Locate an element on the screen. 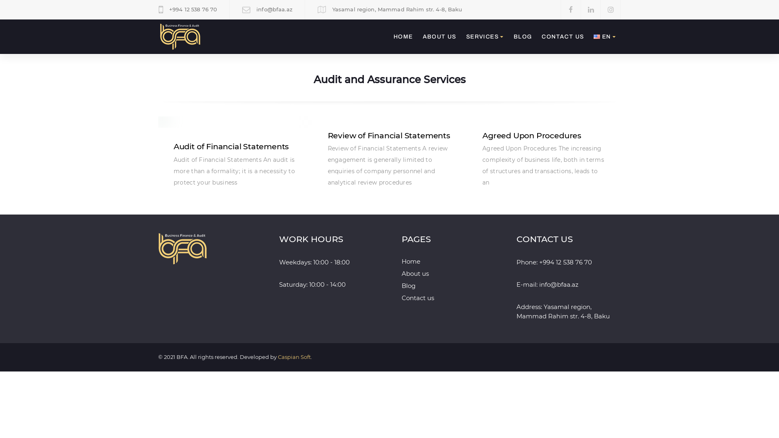 This screenshot has height=438, width=779. ABOUT US is located at coordinates (440, 37).